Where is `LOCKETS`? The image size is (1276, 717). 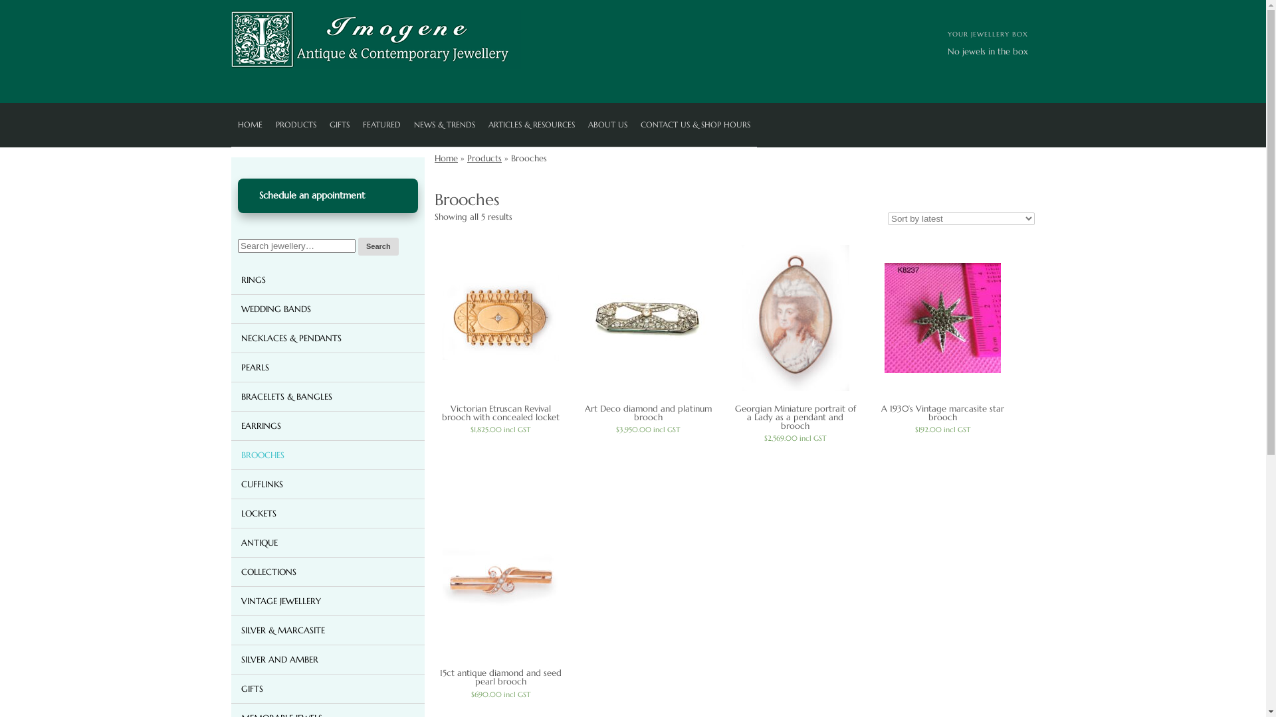
LOCKETS is located at coordinates (328, 513).